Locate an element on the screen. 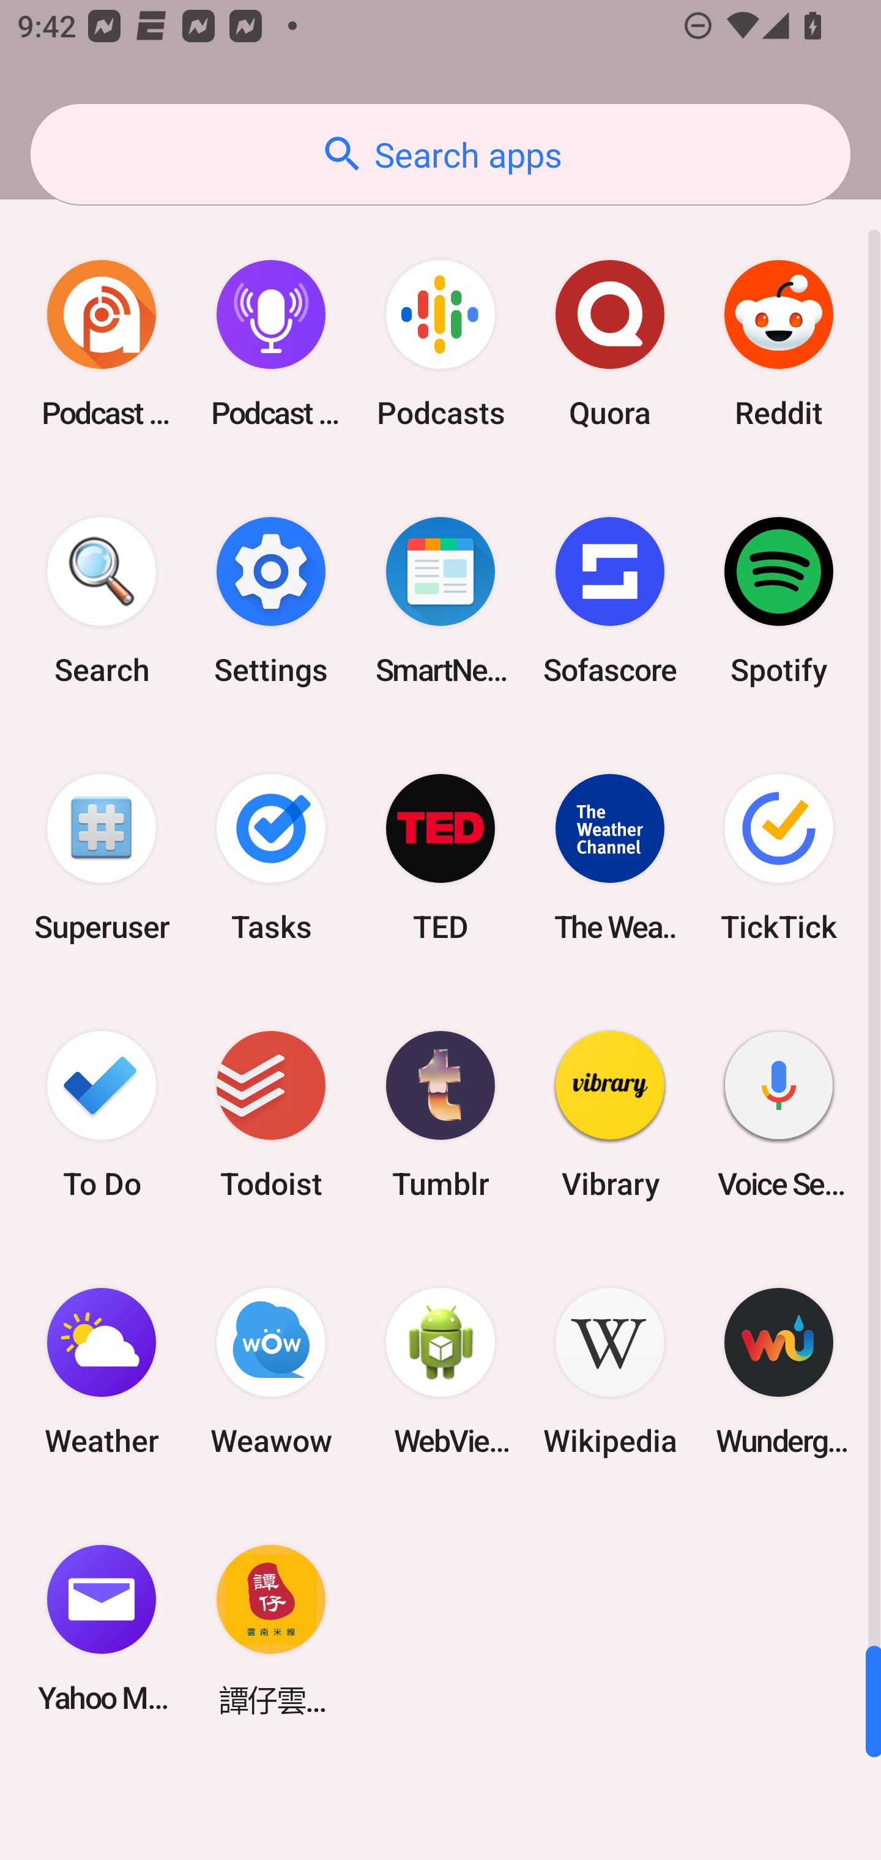 The height and width of the screenshot is (1860, 881). The Weather Channel is located at coordinates (609, 857).